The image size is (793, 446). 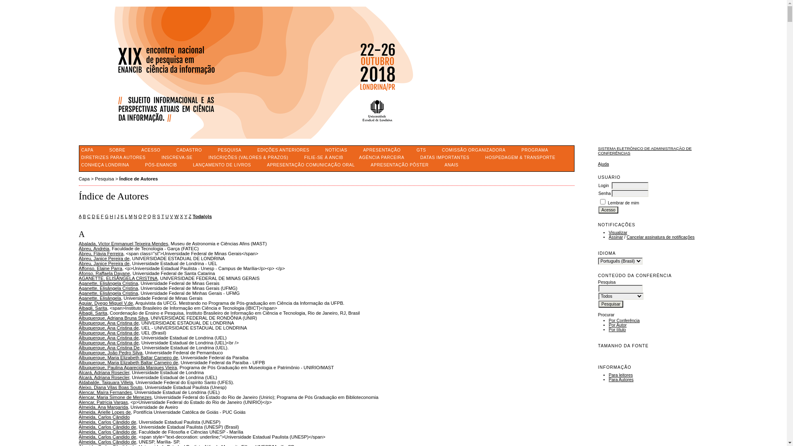 What do you see at coordinates (202, 216) in the screenshot?
I see `Toda(o)s` at bounding box center [202, 216].